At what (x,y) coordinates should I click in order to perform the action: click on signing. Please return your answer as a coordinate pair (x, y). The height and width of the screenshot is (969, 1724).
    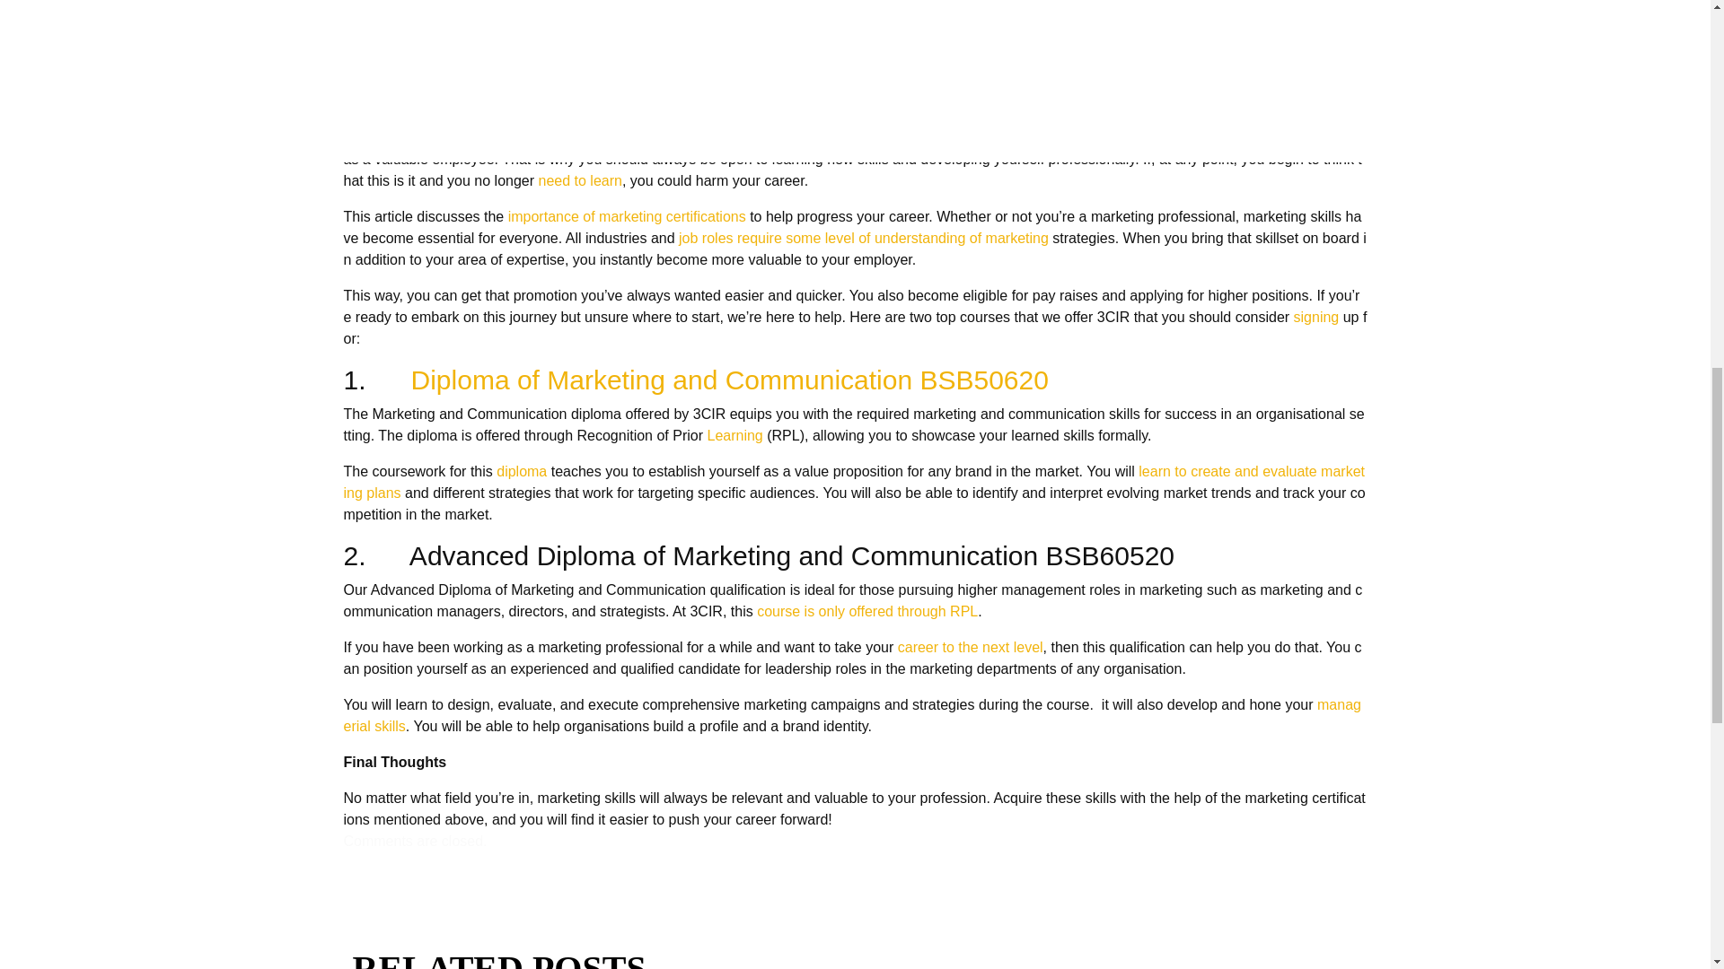
    Looking at the image, I should click on (1316, 316).